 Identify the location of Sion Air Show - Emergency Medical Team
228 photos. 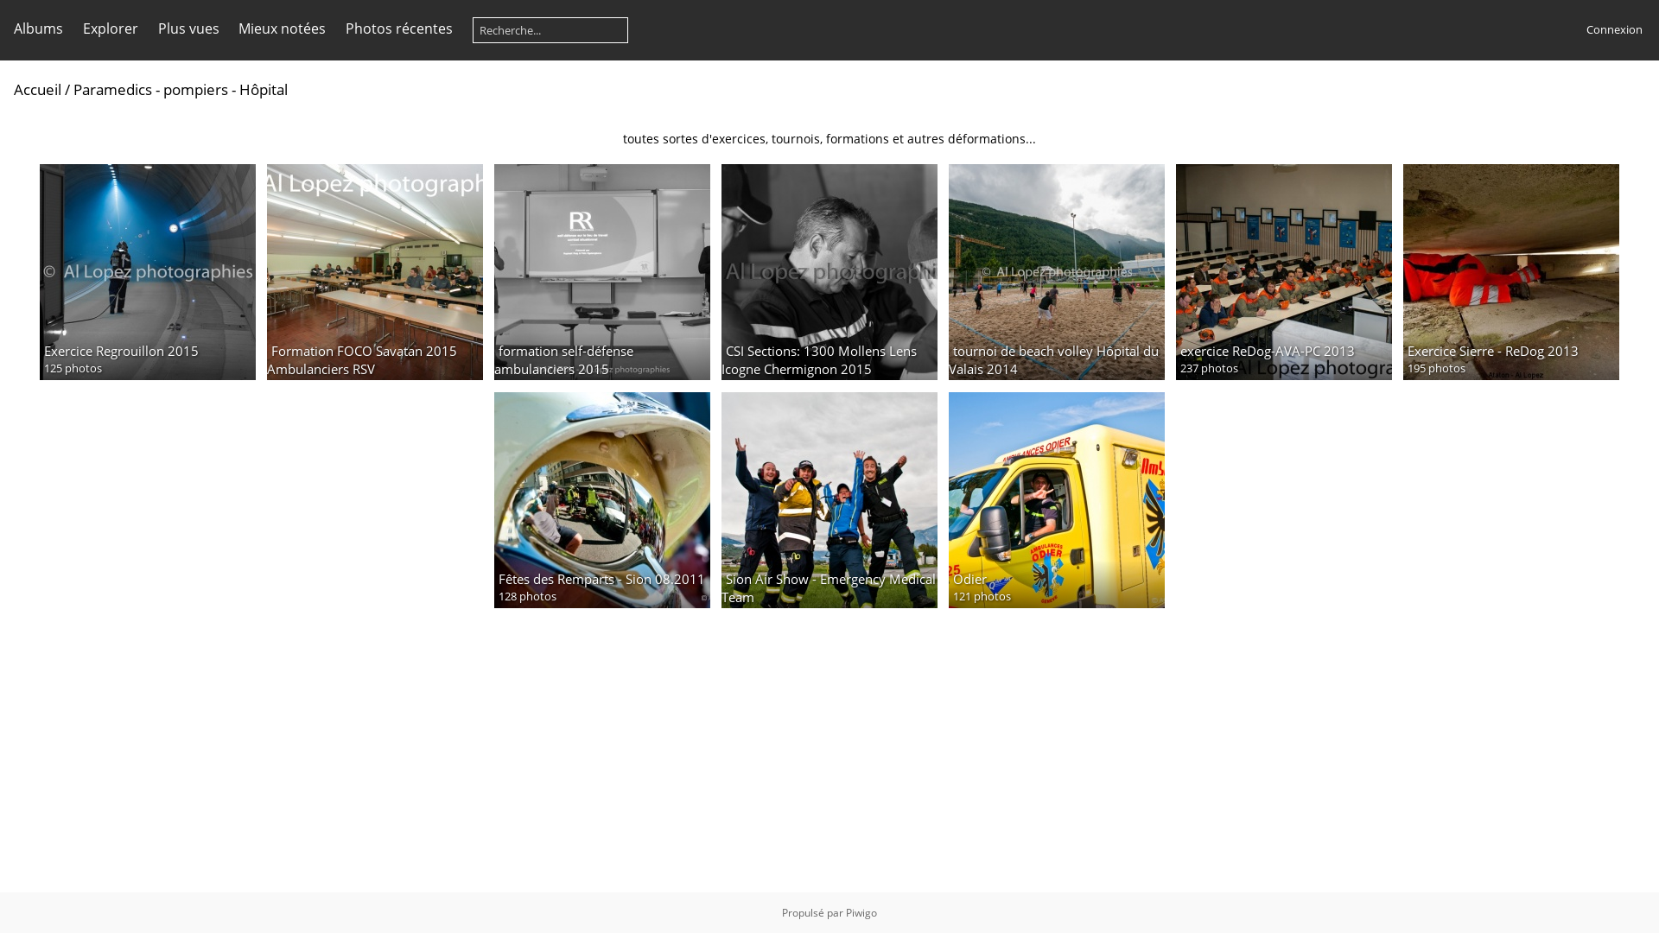
(829, 500).